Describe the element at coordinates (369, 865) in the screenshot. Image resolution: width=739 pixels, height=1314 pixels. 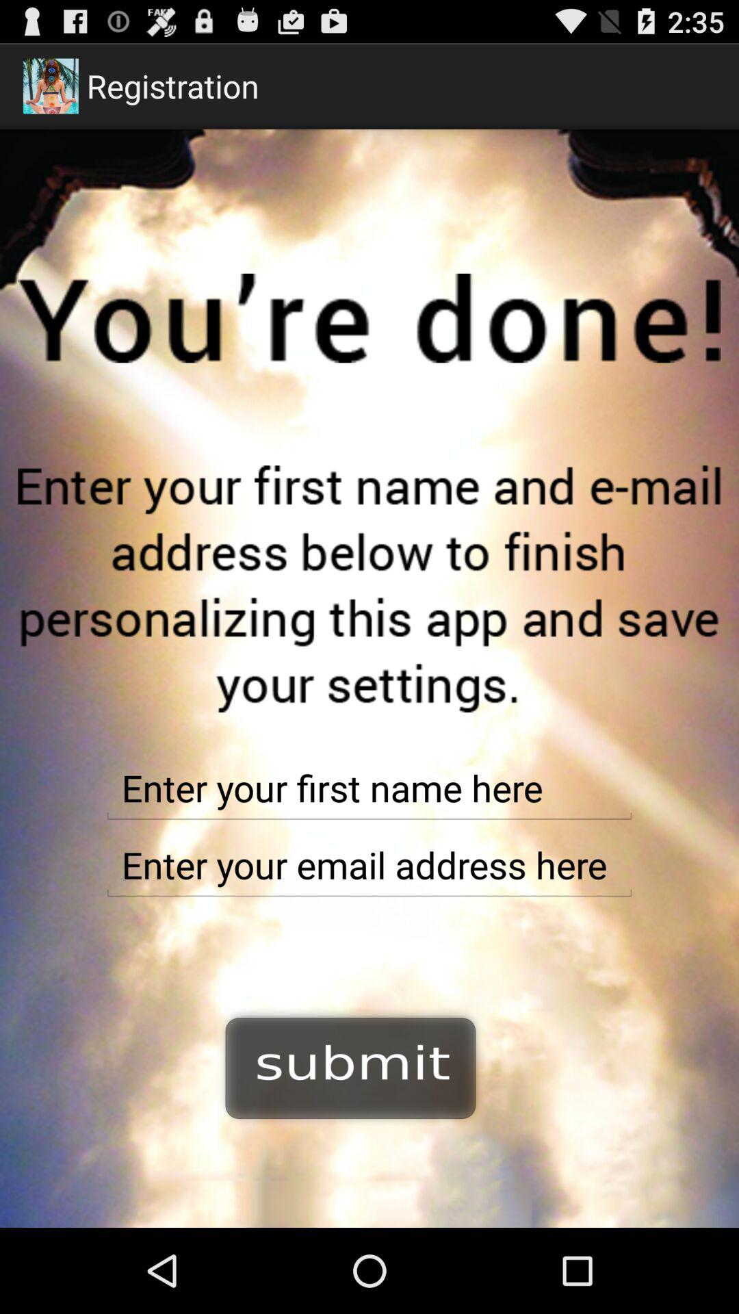
I see `it is mail address` at that location.